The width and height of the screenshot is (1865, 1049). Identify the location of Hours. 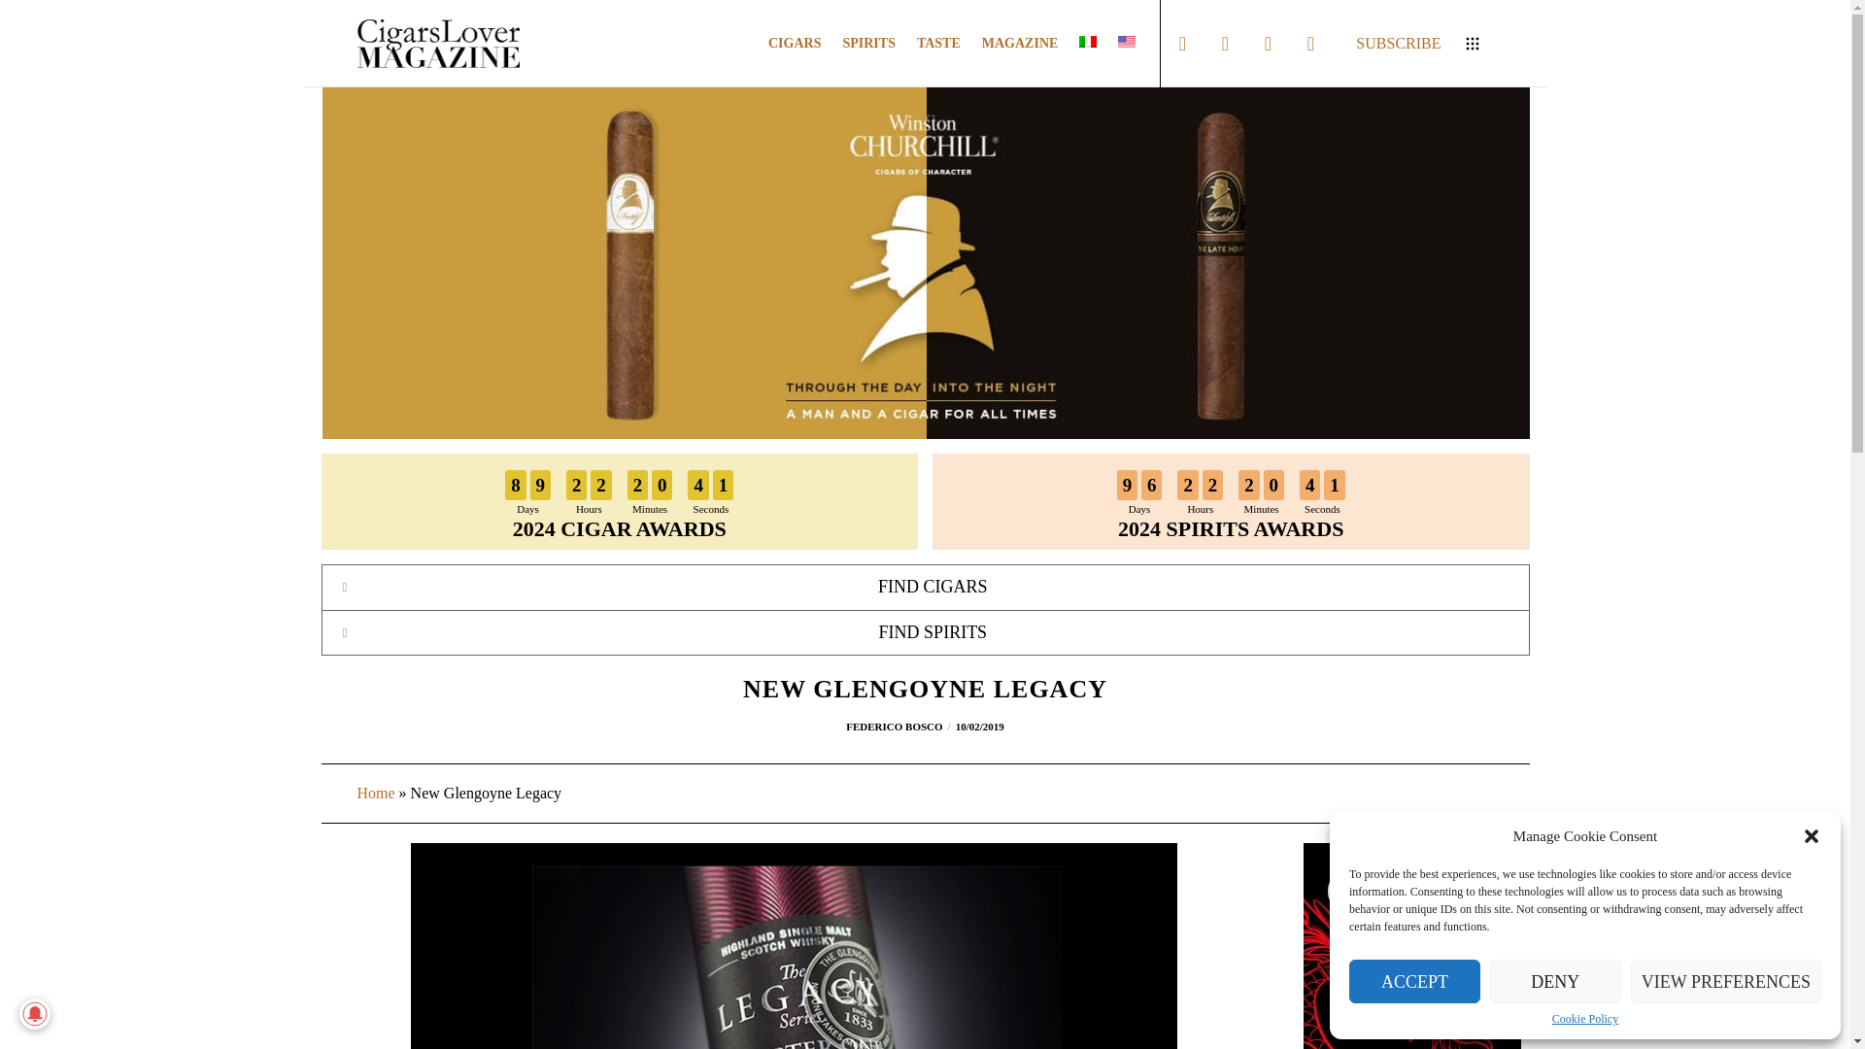
(1200, 509).